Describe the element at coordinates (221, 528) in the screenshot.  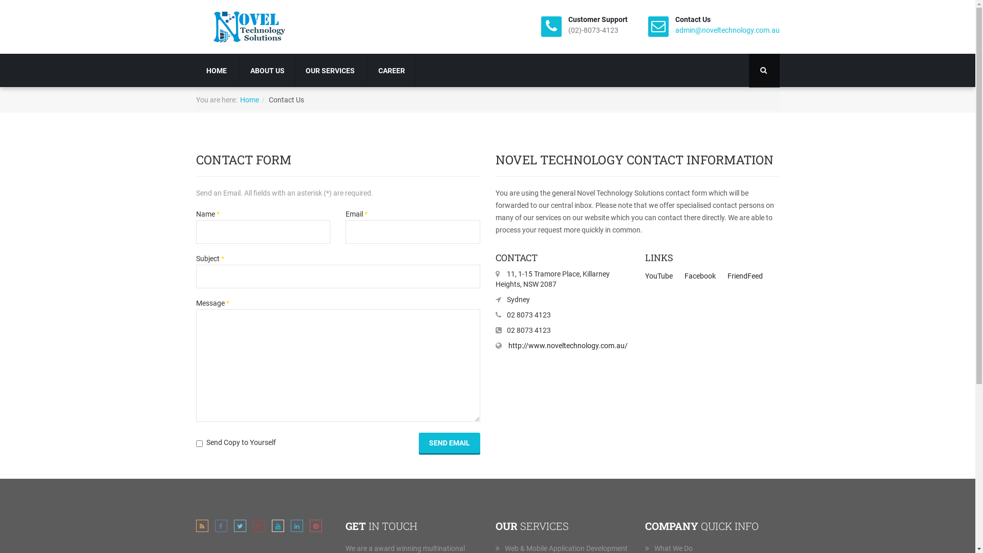
I see `Facebook` at that location.